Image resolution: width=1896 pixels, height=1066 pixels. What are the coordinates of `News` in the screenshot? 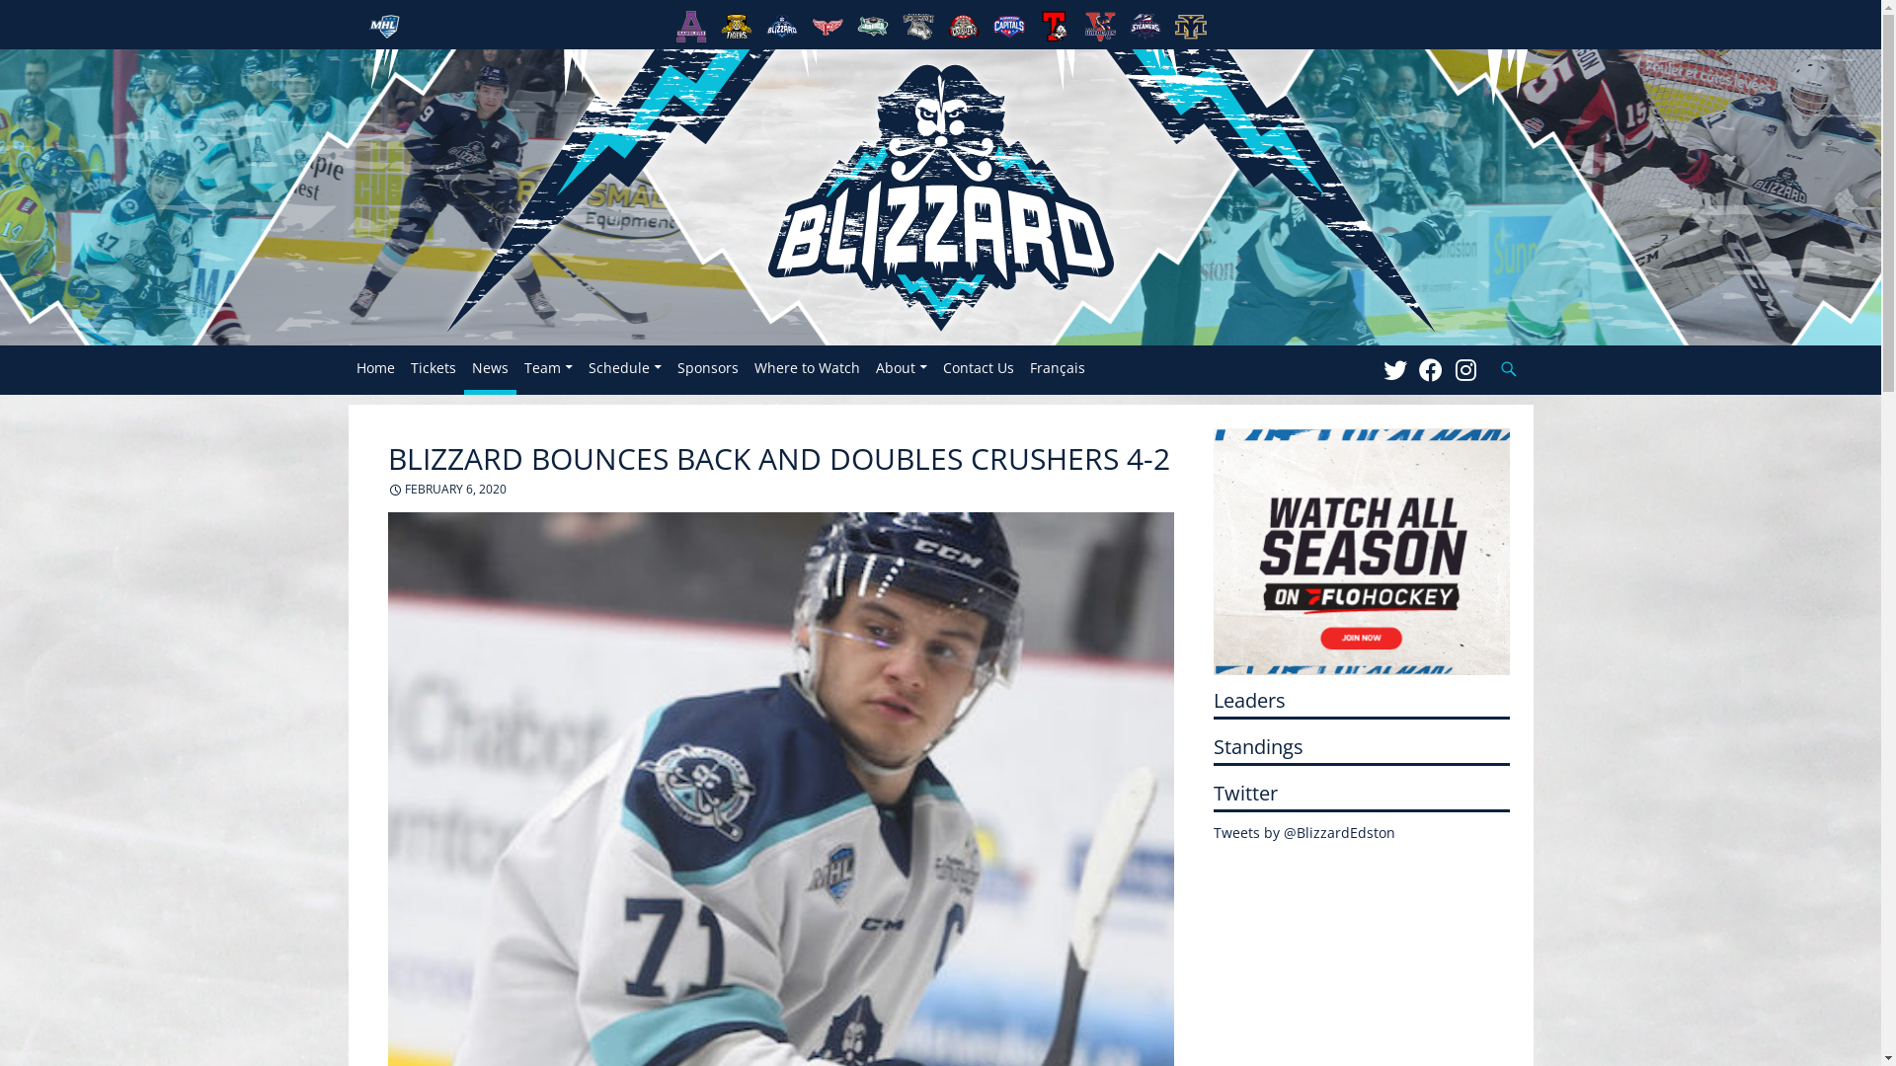 It's located at (490, 367).